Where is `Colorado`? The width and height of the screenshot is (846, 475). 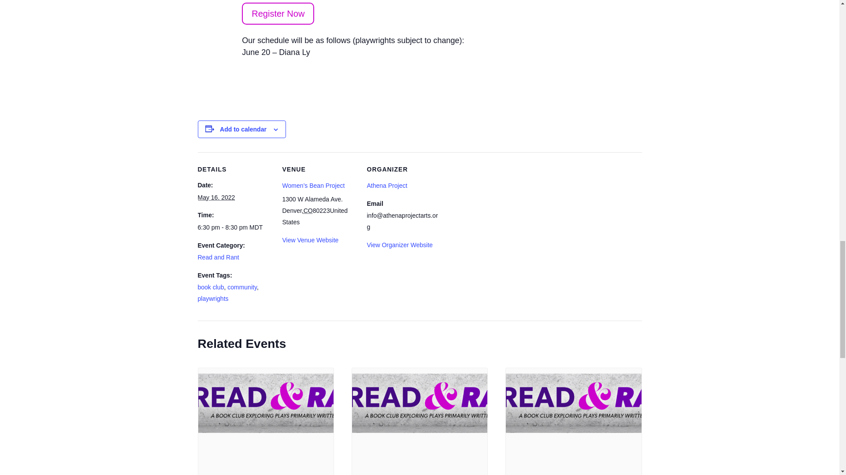
Colorado is located at coordinates (308, 210).